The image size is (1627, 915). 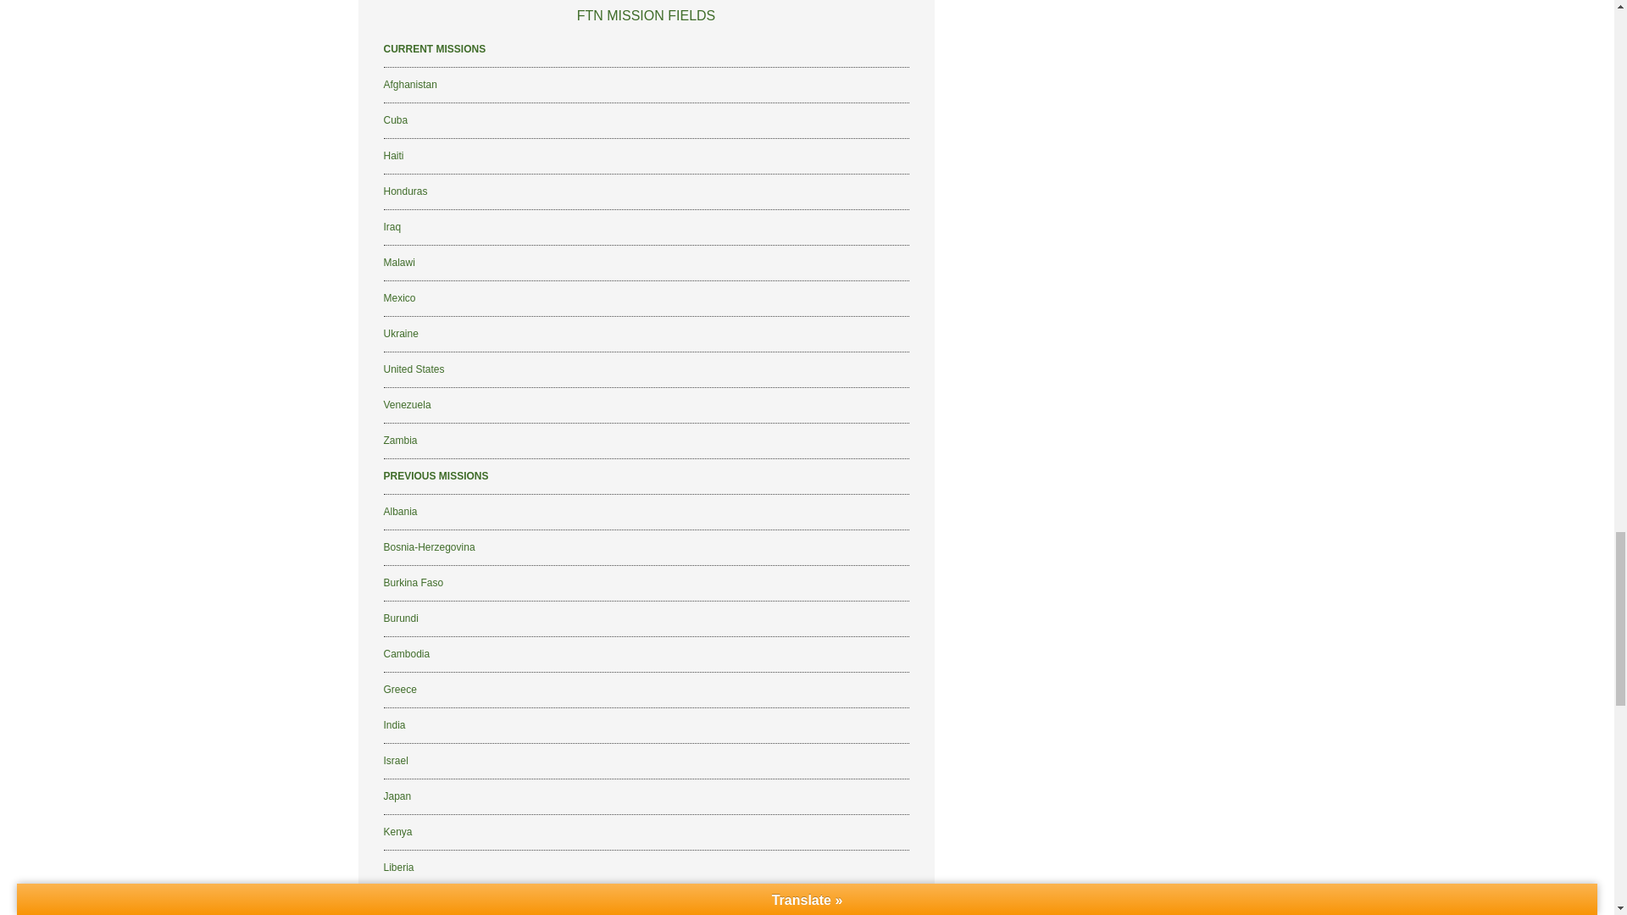 What do you see at coordinates (398, 263) in the screenshot?
I see `Malawi` at bounding box center [398, 263].